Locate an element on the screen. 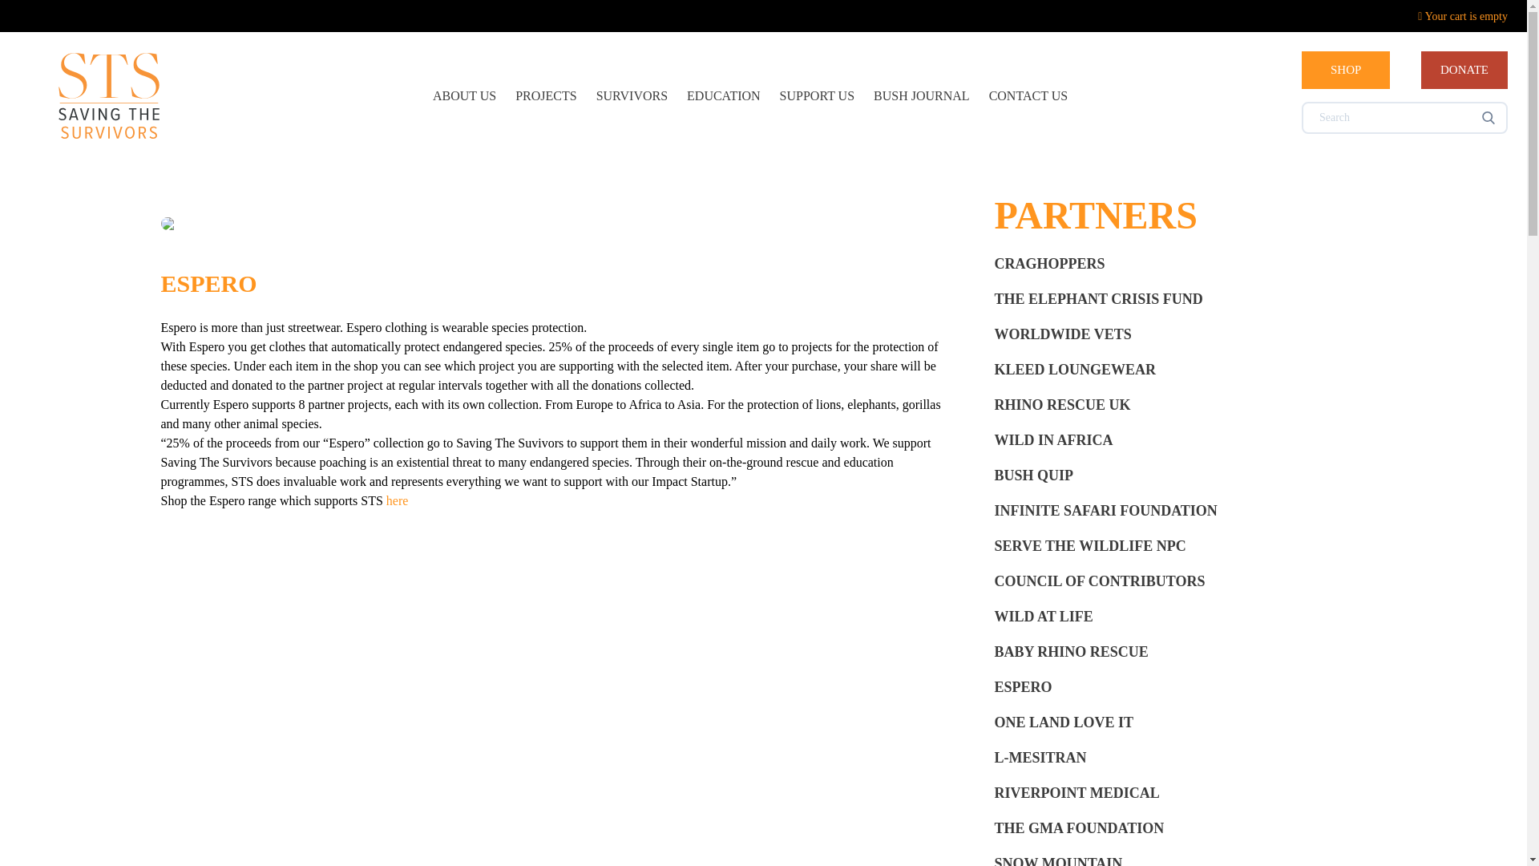 The width and height of the screenshot is (1539, 866). CRAGHOPPERS is located at coordinates (1173, 264).